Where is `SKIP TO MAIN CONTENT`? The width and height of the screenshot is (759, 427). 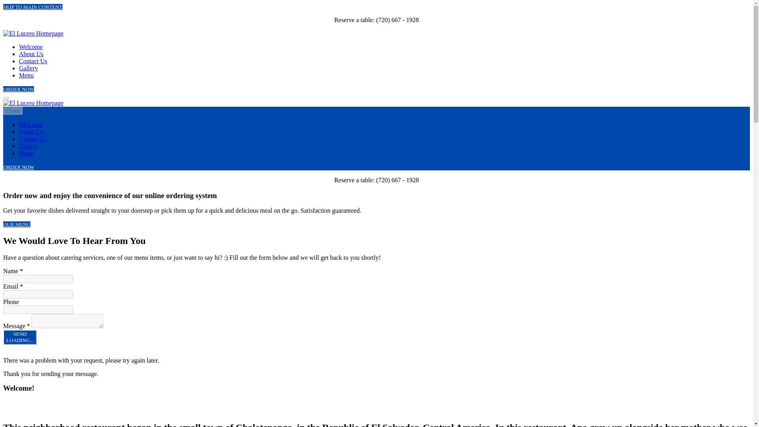
SKIP TO MAIN CONTENT is located at coordinates (31, 125).